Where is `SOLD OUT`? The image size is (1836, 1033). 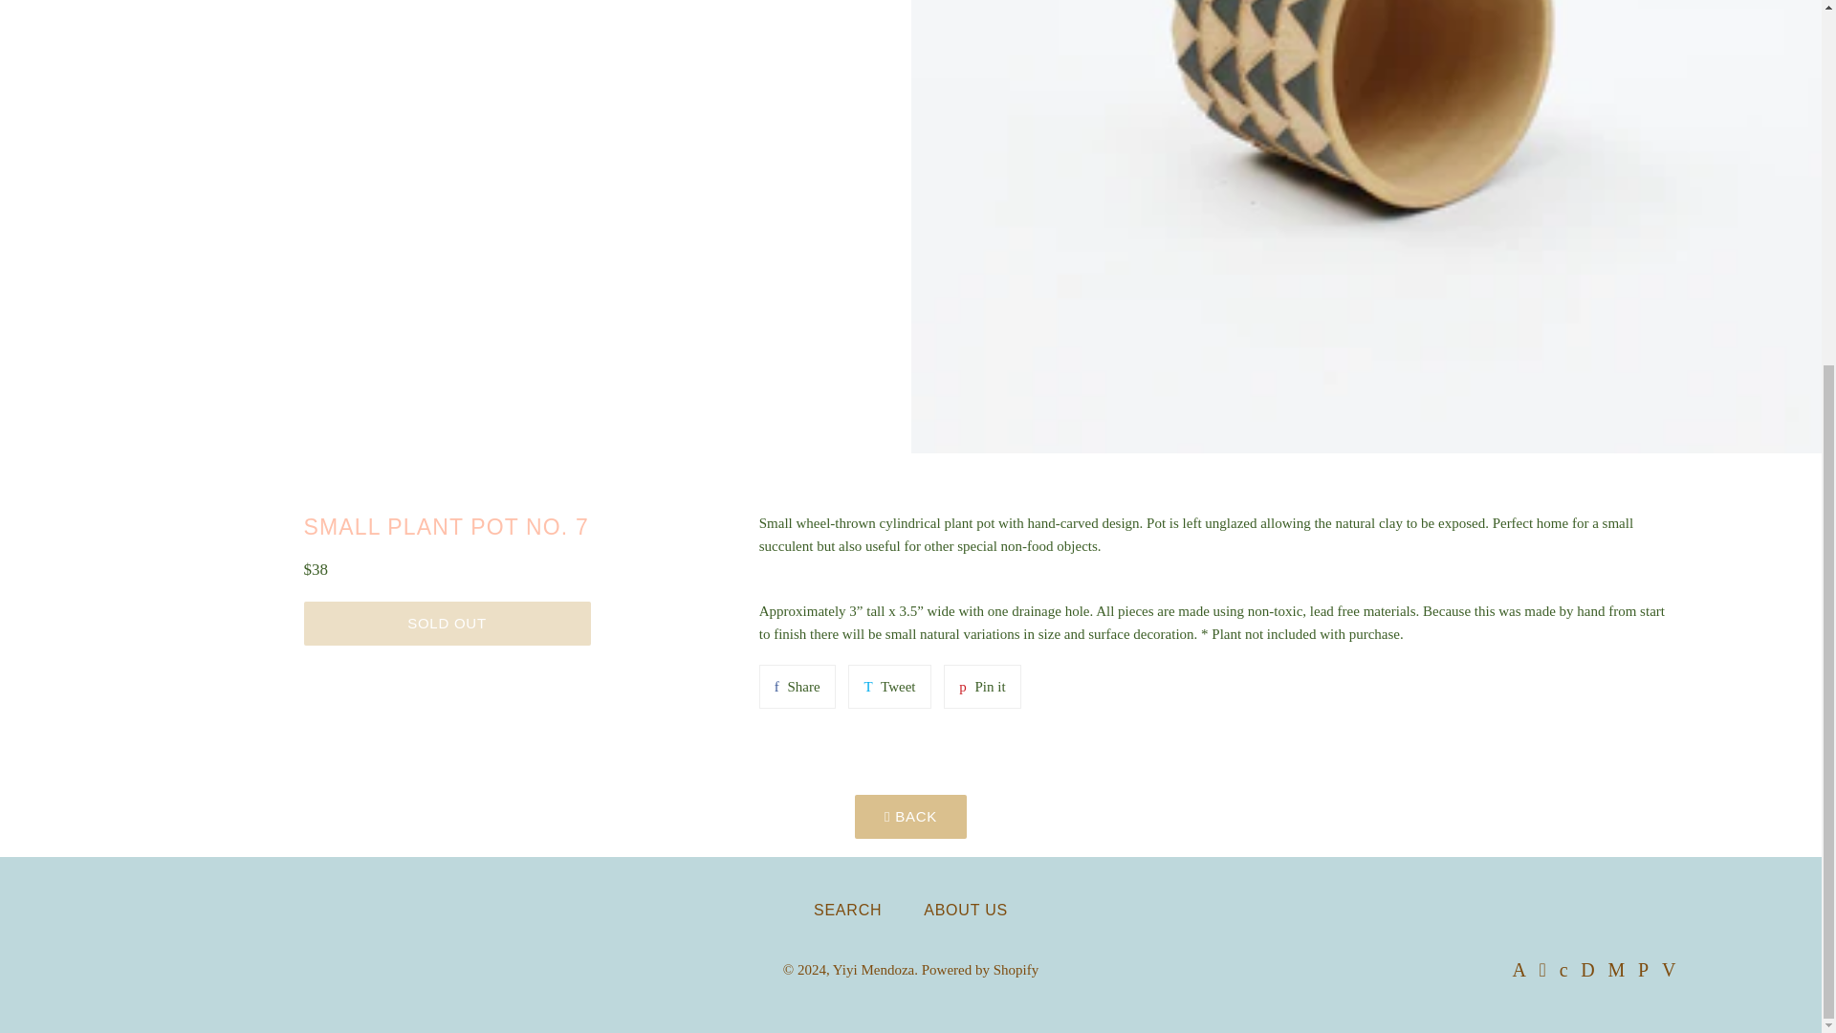
SOLD OUT is located at coordinates (798, 687).